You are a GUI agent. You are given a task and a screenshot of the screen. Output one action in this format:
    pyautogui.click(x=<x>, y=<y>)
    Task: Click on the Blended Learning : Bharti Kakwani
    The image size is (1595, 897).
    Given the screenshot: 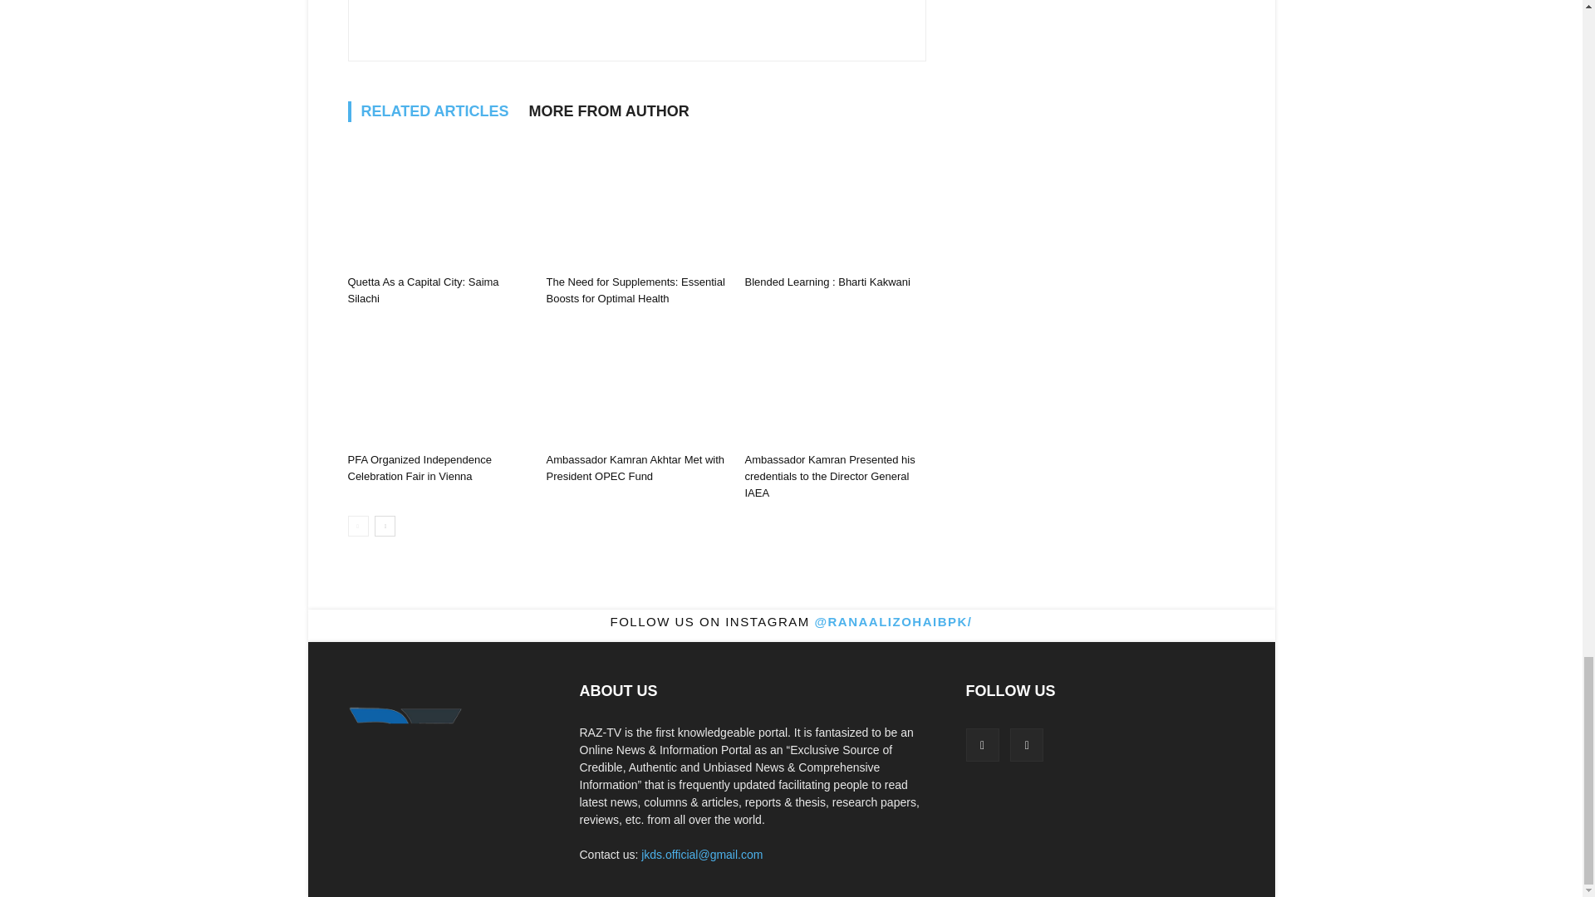 What is the action you would take?
    pyautogui.click(x=834, y=205)
    